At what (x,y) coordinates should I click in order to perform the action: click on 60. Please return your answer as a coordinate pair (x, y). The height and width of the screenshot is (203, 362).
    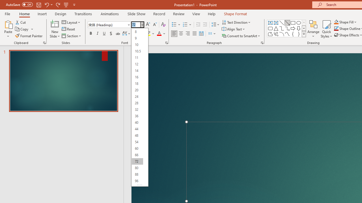
    Looking at the image, I should click on (137, 148).